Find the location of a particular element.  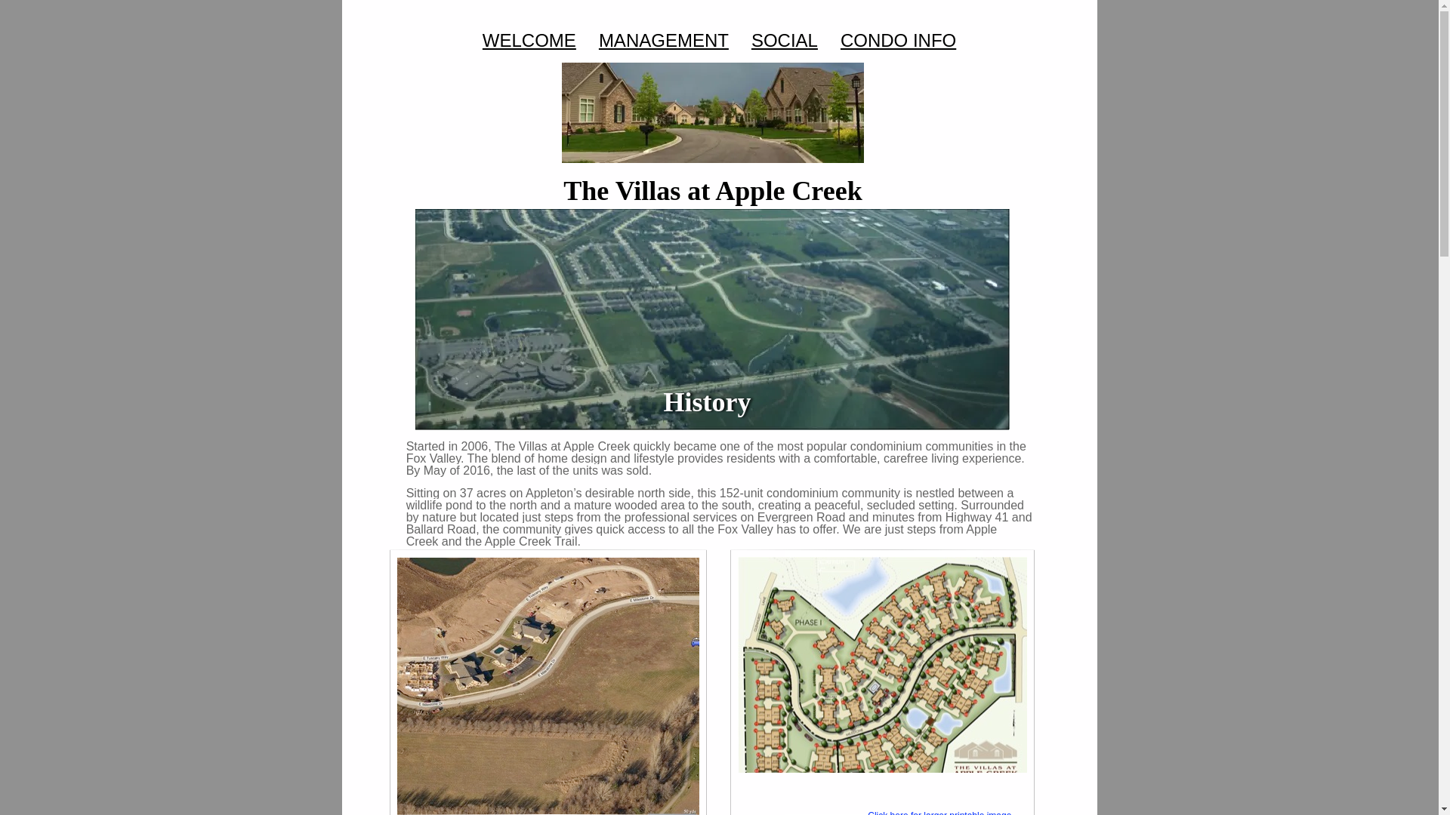

CONDO INFO is located at coordinates (898, 41).